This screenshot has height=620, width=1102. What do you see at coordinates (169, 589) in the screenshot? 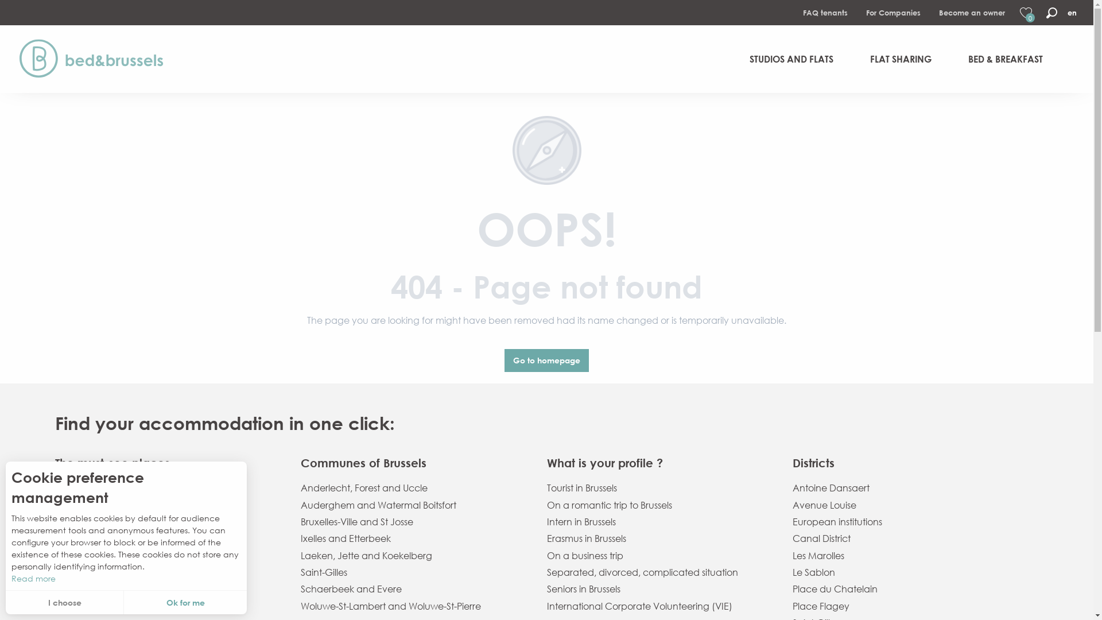
I see `Tour & Taxi` at bounding box center [169, 589].